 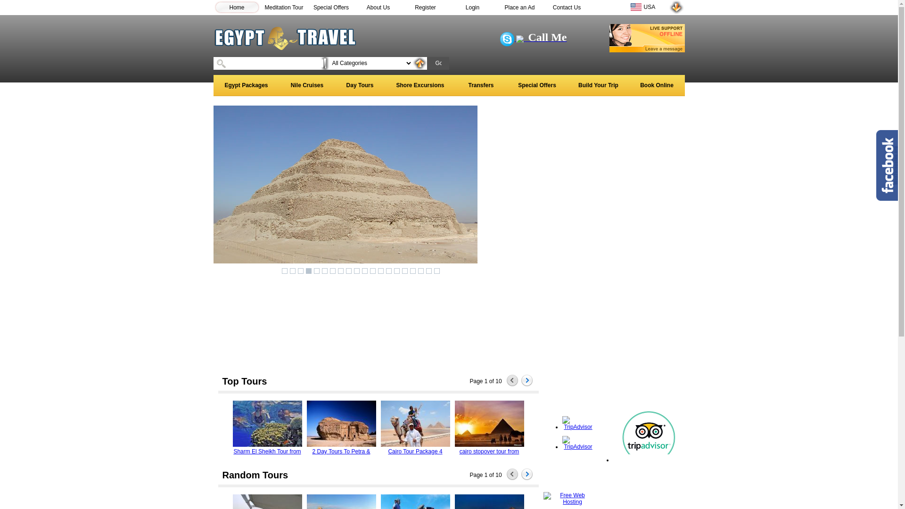 I want to click on    Call Me, so click(x=534, y=39).